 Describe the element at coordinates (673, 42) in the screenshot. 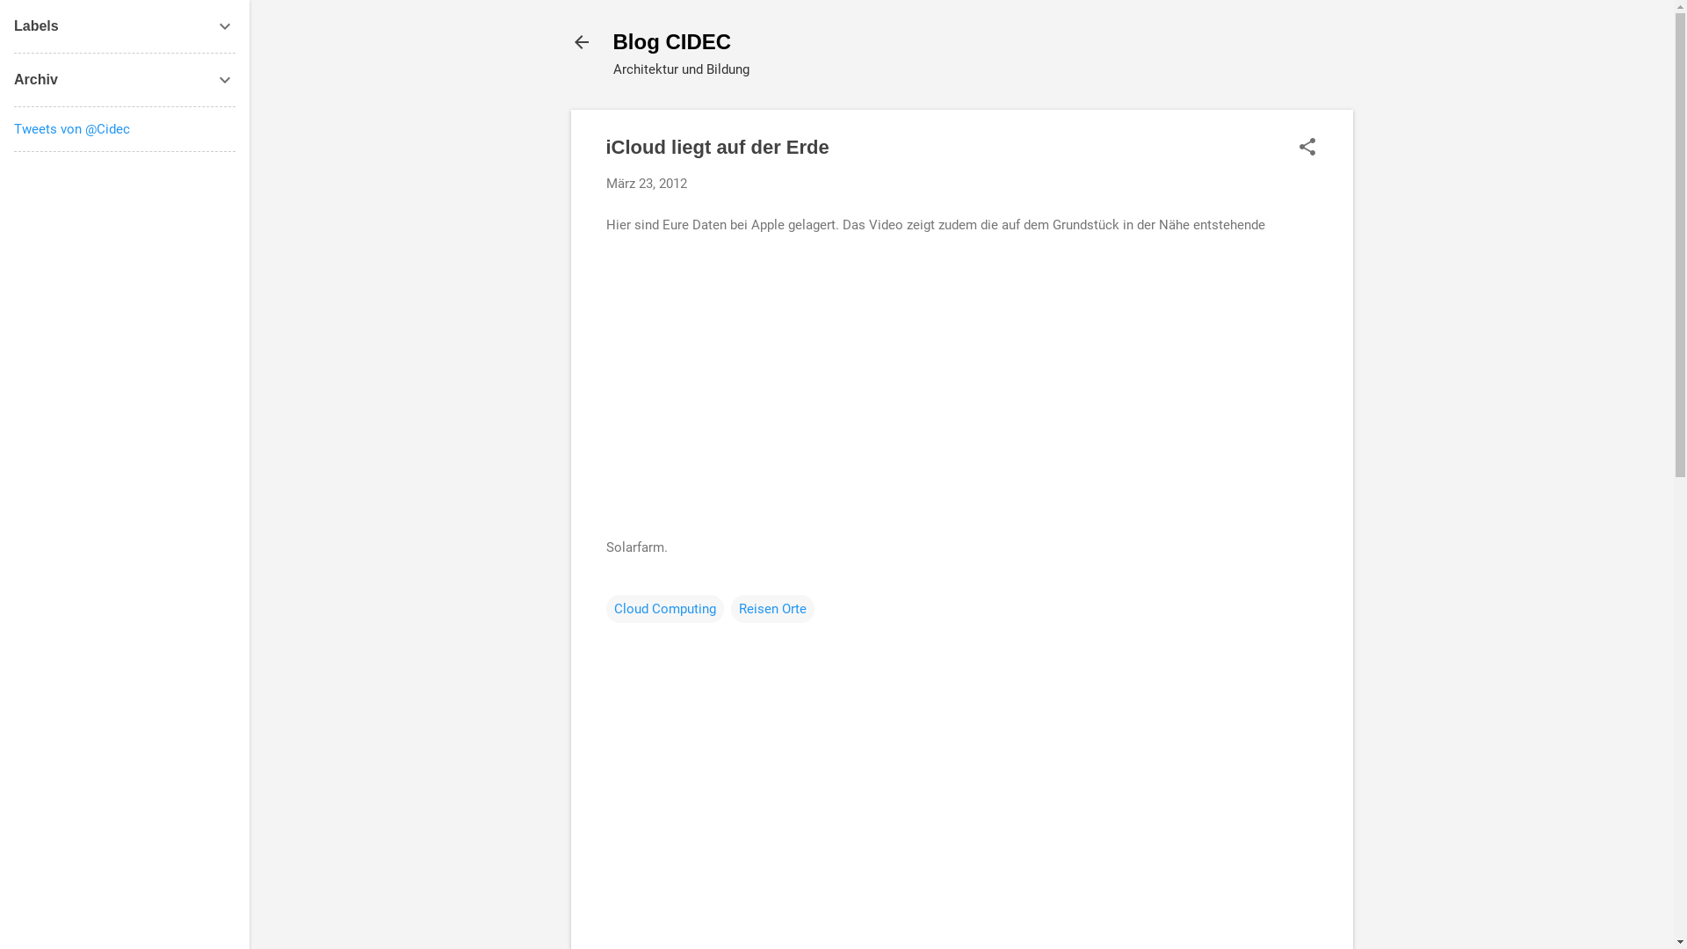

I see `Blog CIDEC` at that location.